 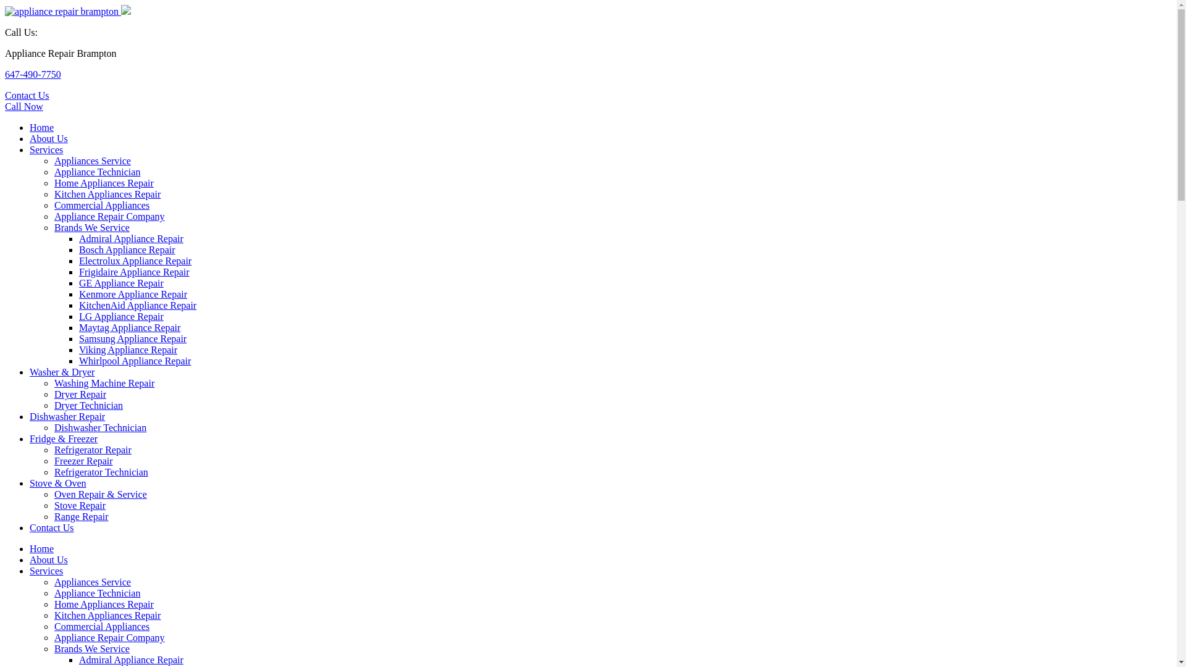 What do you see at coordinates (110, 637) in the screenshot?
I see `Appliance Repair Company` at bounding box center [110, 637].